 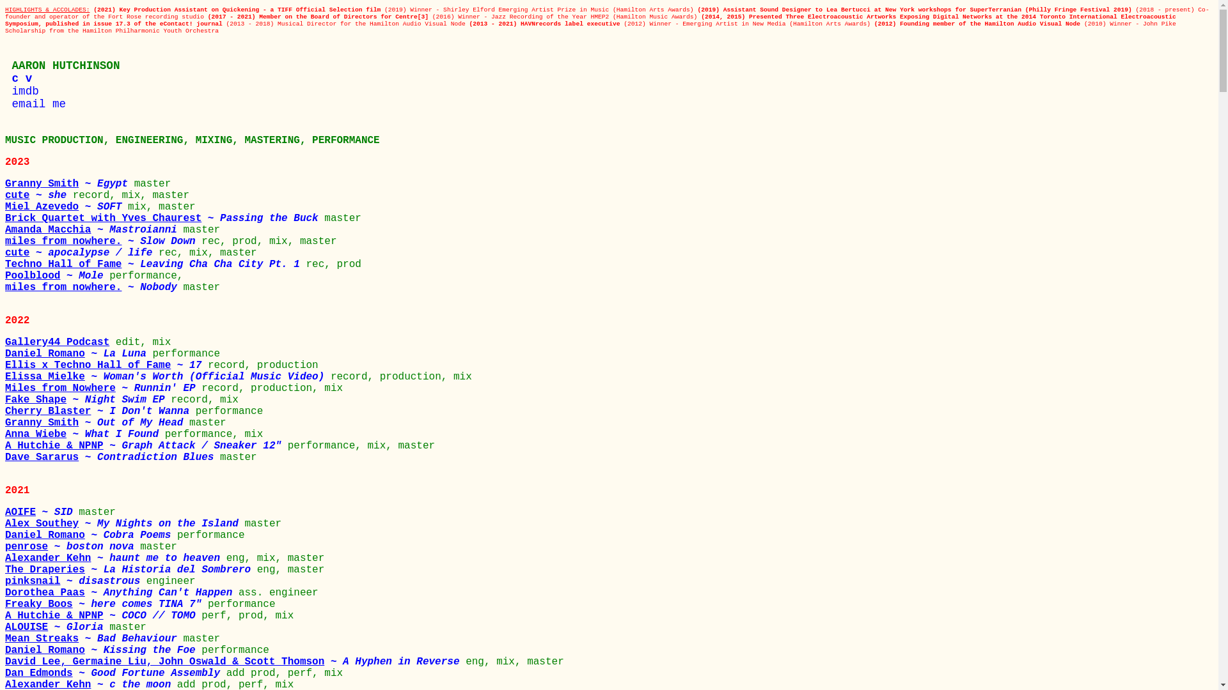 What do you see at coordinates (122, 593) in the screenshot?
I see `Dorothea Paas ~ Anything Can't Happen` at bounding box center [122, 593].